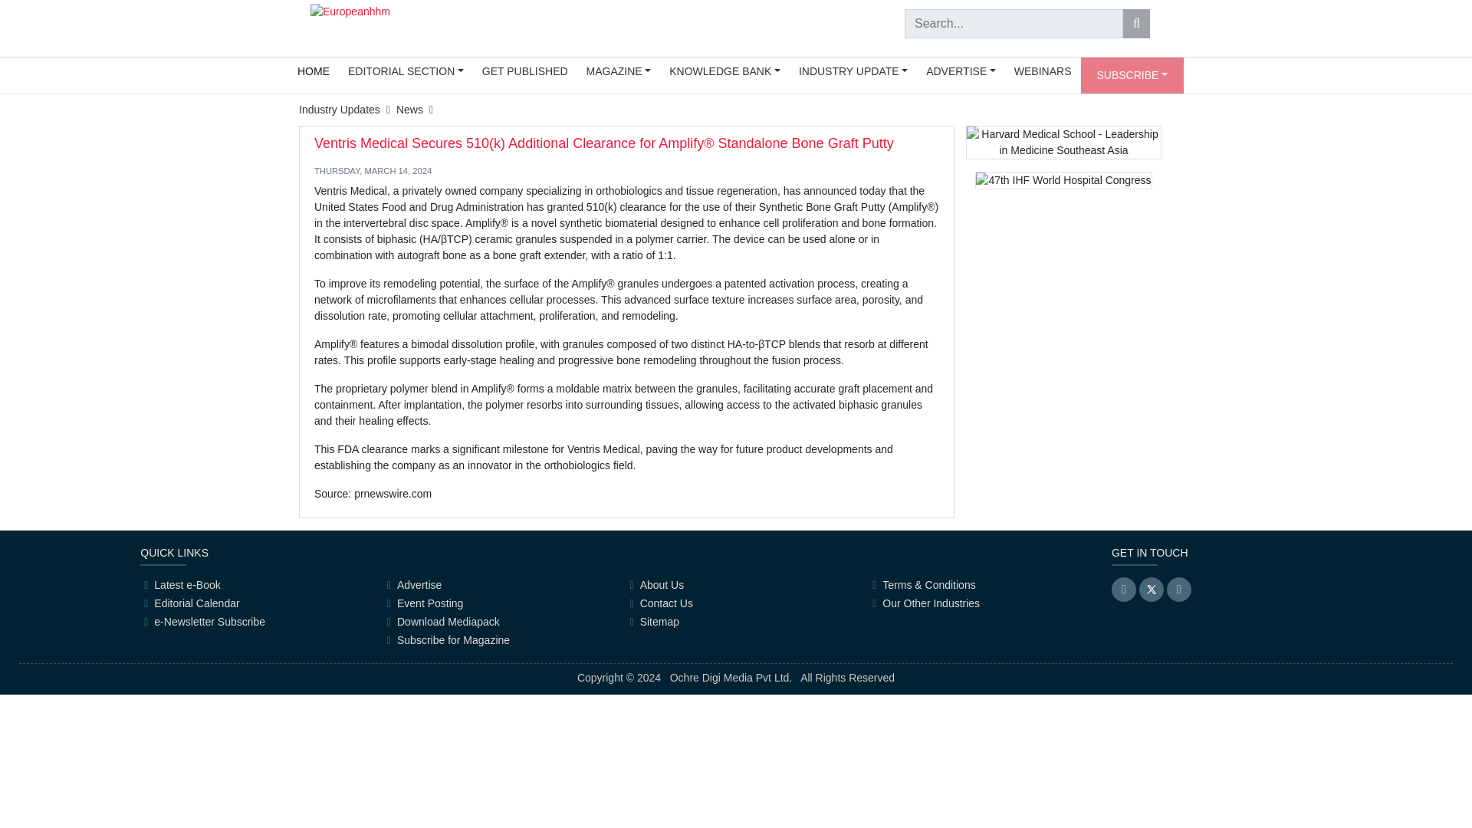 The height and width of the screenshot is (828, 1472). I want to click on INDUSTRY UPDATE, so click(853, 71).